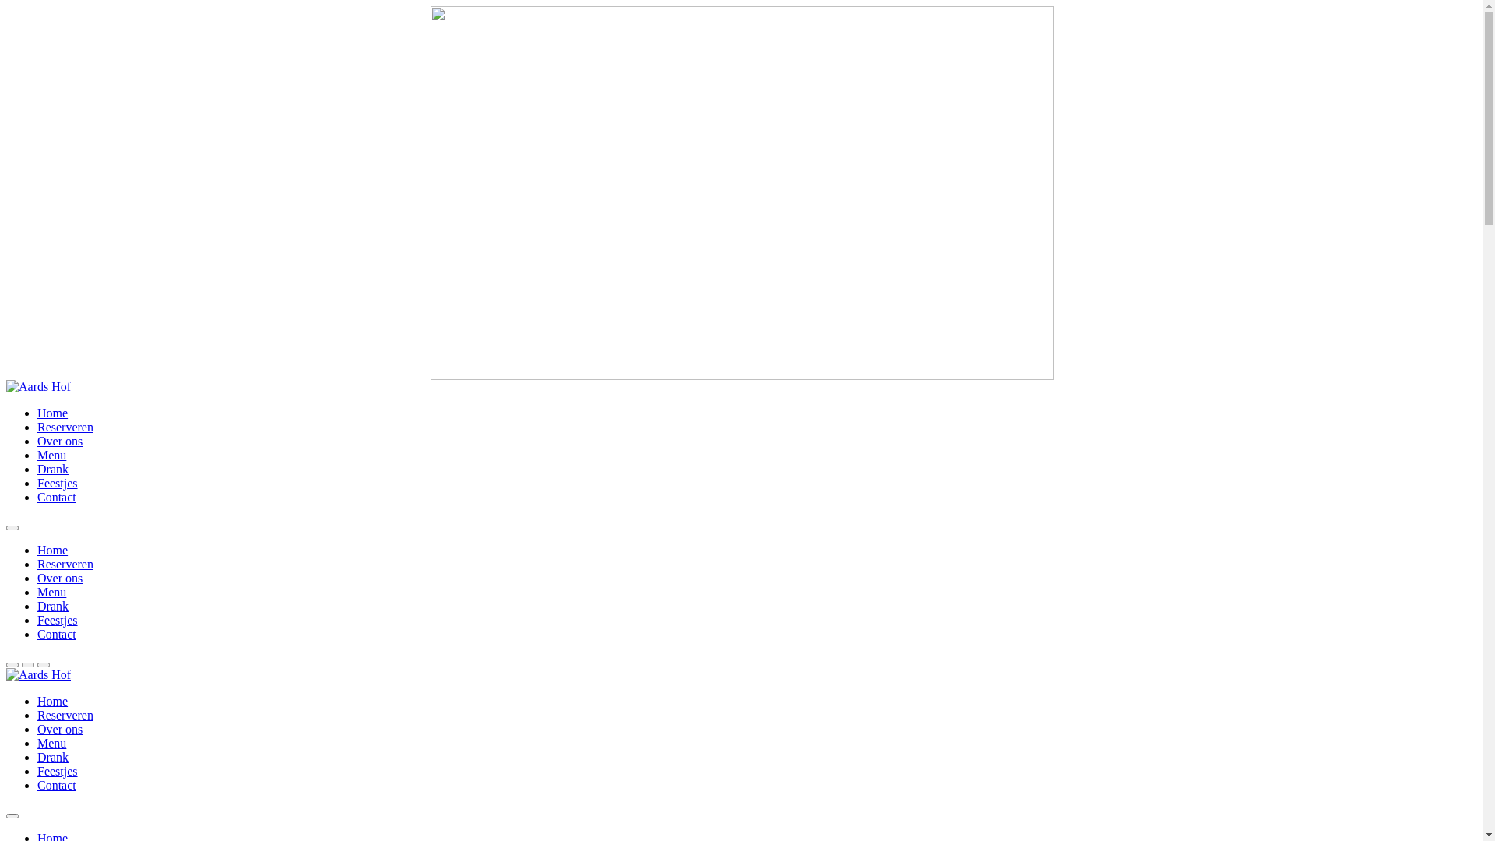 This screenshot has height=841, width=1495. What do you see at coordinates (58, 771) in the screenshot?
I see `Feestjes` at bounding box center [58, 771].